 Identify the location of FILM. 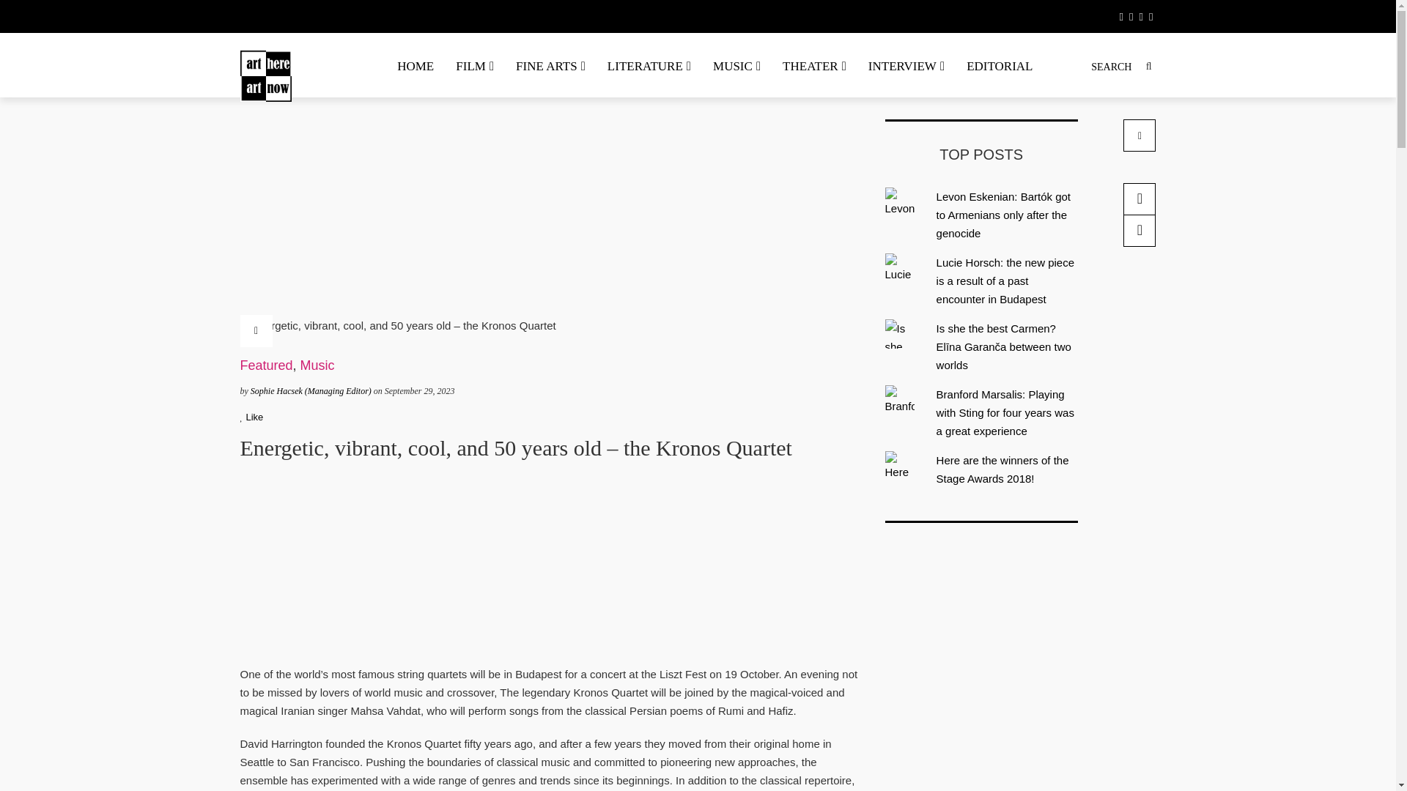
(475, 66).